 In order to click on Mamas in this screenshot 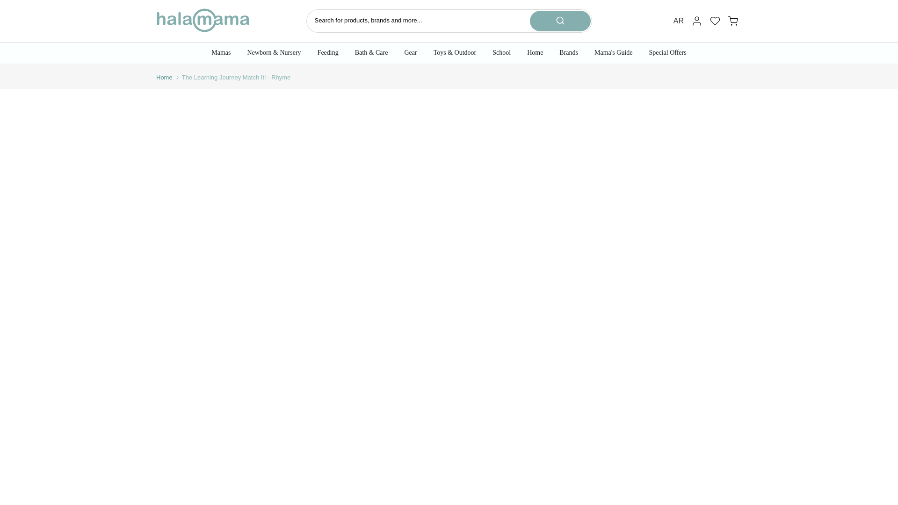, I will do `click(221, 53)`.